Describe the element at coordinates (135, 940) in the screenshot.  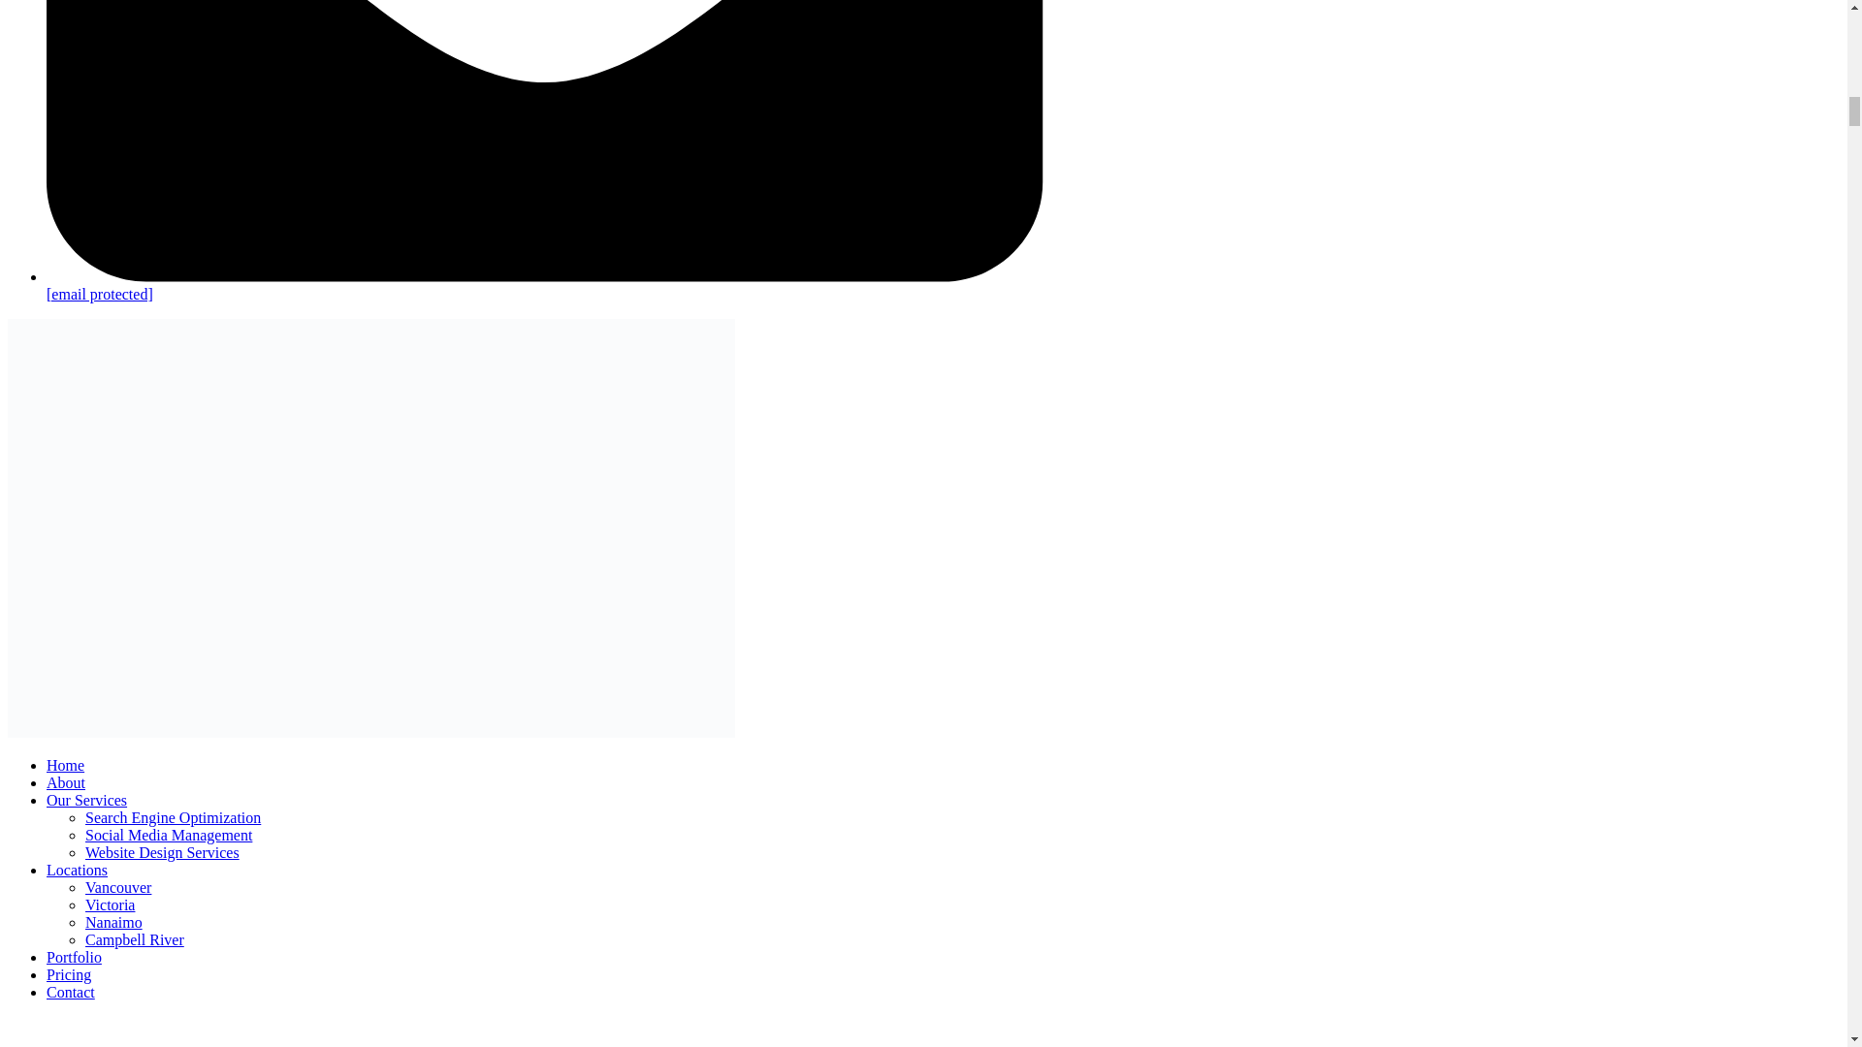
I see `Campbell River` at that location.